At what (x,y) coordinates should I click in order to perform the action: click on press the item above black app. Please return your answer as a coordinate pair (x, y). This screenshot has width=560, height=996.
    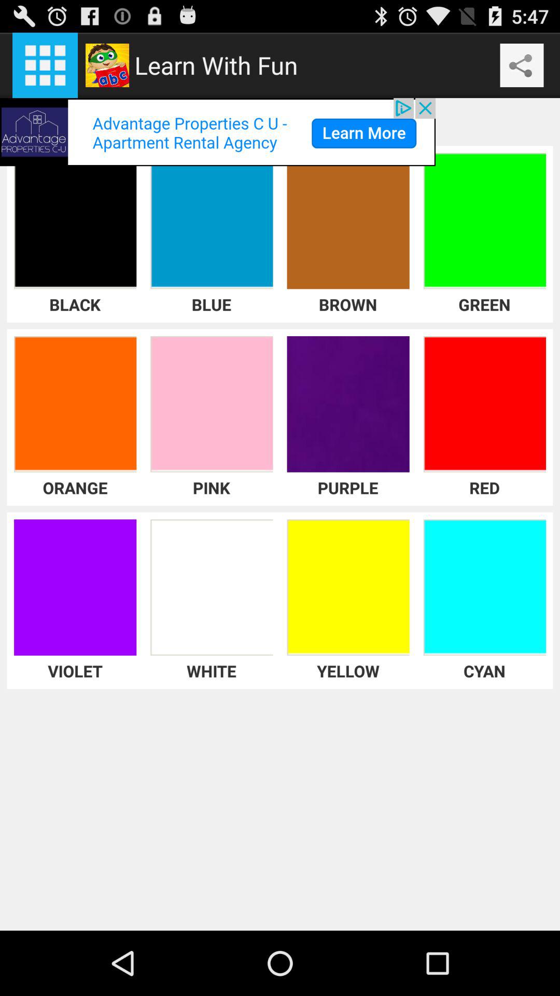
    Looking at the image, I should click on (218, 132).